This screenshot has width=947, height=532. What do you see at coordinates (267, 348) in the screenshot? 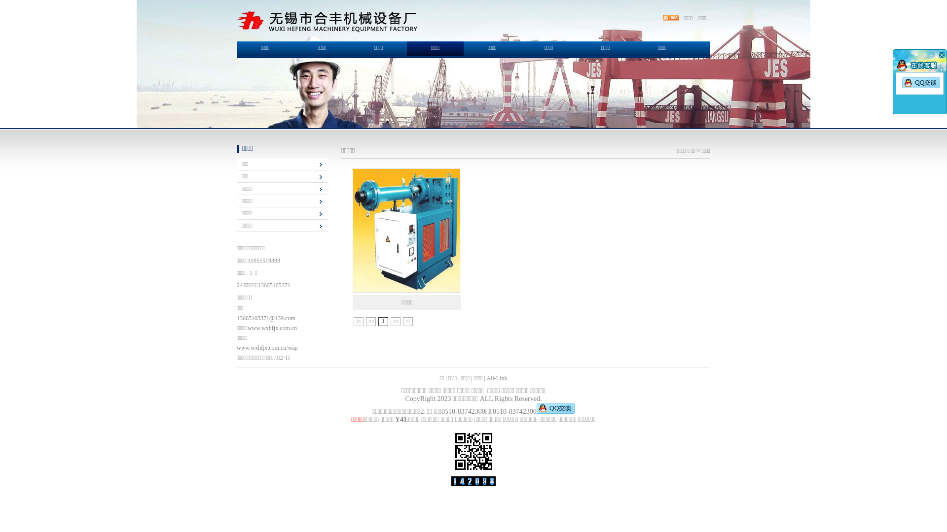
I see `www.wxhfjx.com.cn/wap` at bounding box center [267, 348].